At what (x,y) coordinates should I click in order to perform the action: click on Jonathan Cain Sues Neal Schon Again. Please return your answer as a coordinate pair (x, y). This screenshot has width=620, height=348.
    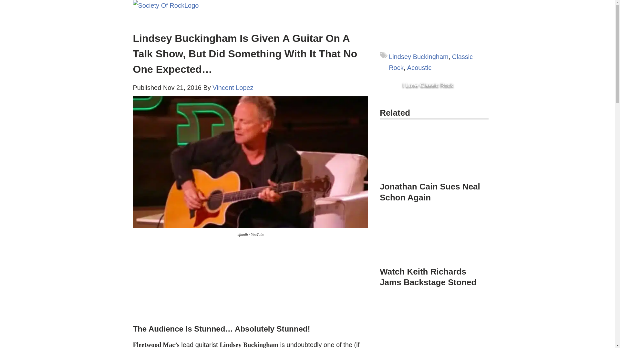
    Looking at the image, I should click on (429, 192).